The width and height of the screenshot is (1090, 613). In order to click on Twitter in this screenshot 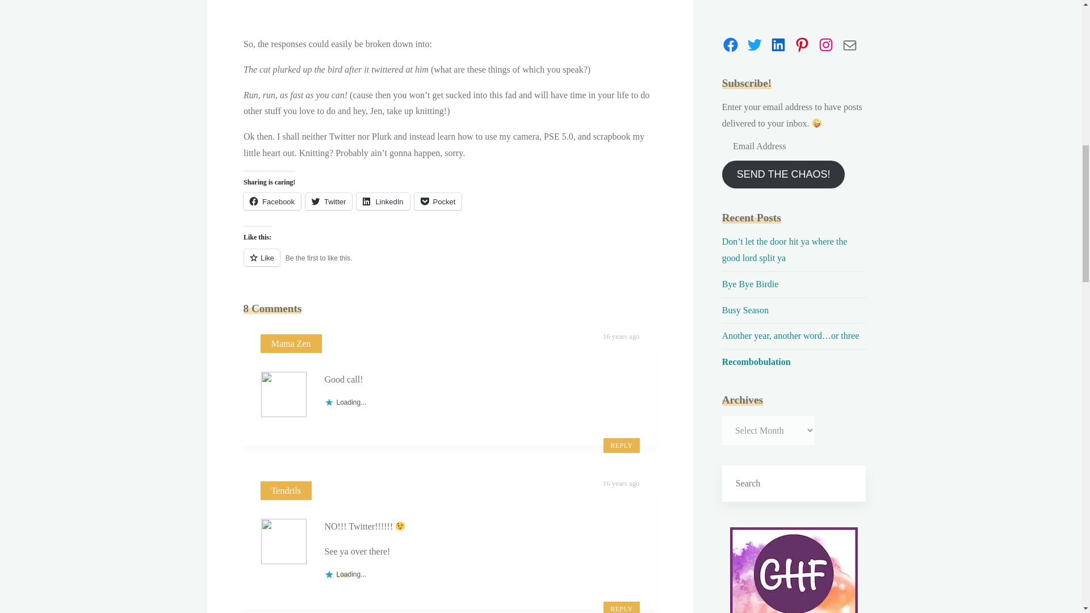, I will do `click(328, 201)`.